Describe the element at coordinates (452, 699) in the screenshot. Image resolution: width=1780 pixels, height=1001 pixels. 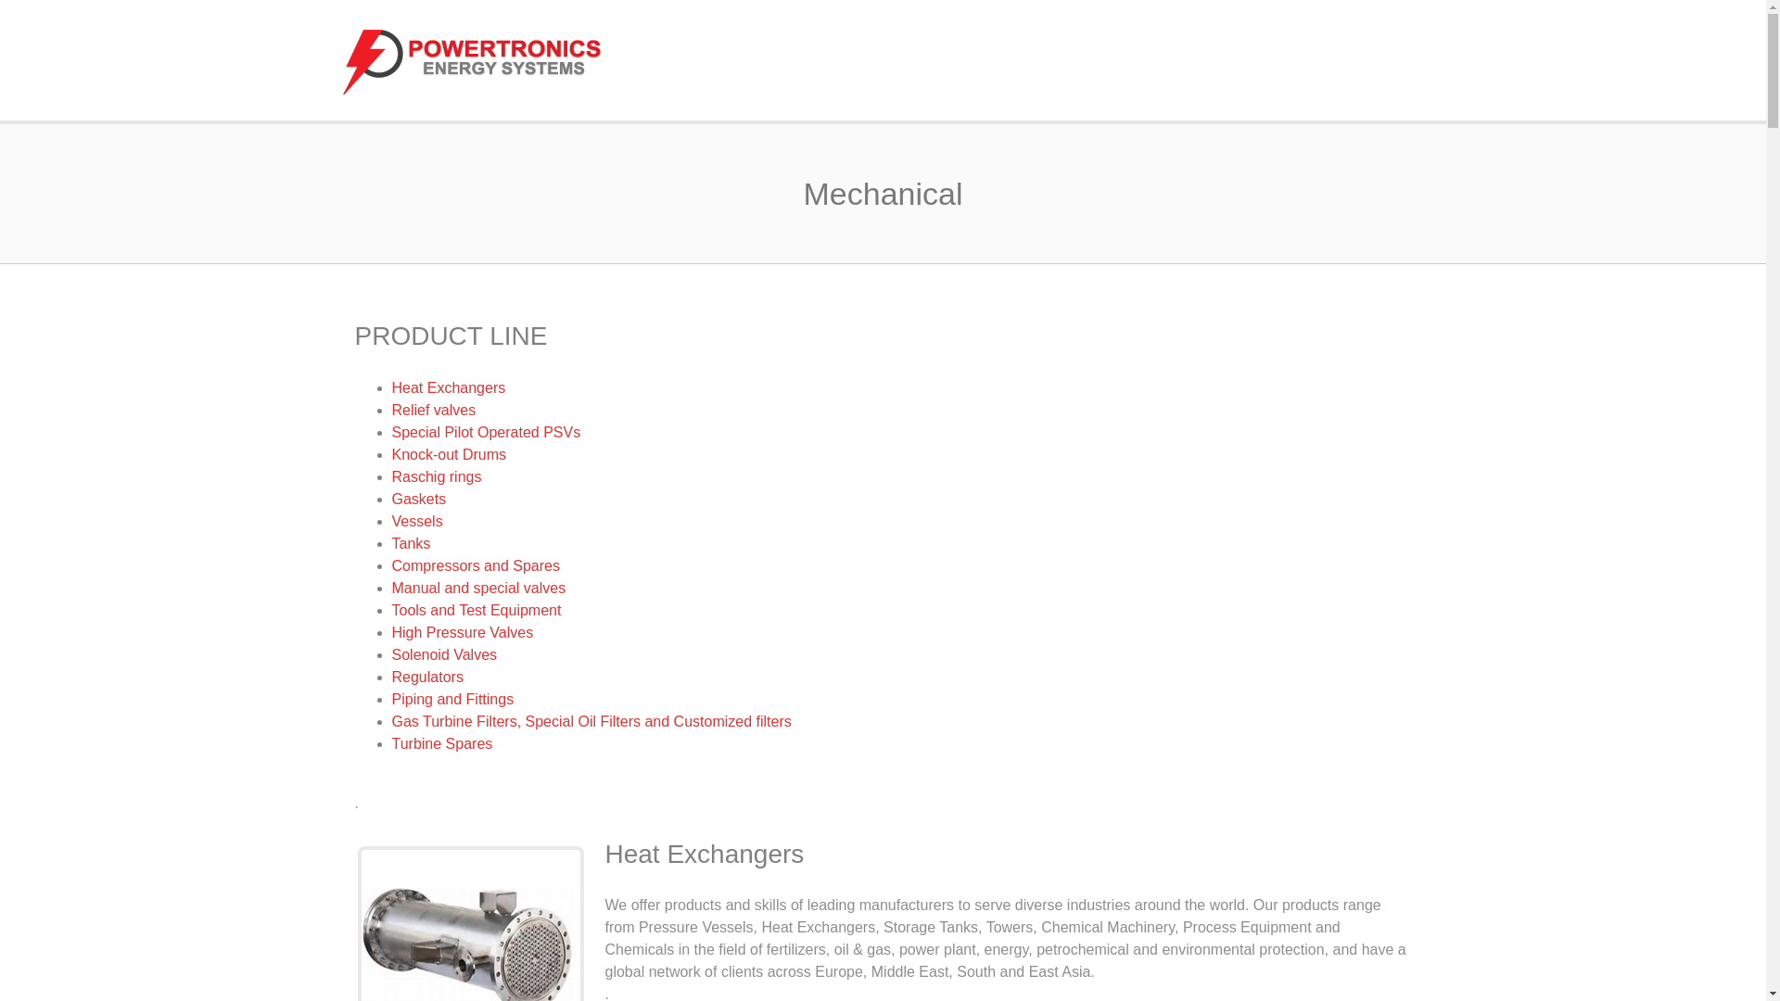
I see `Piping and Fittings` at that location.